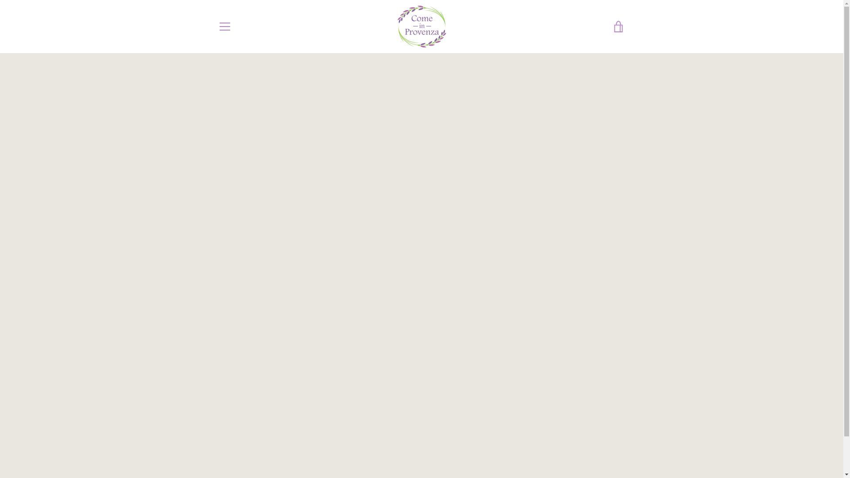 This screenshot has width=850, height=478. Describe the element at coordinates (618, 27) in the screenshot. I see `VIEW CART` at that location.